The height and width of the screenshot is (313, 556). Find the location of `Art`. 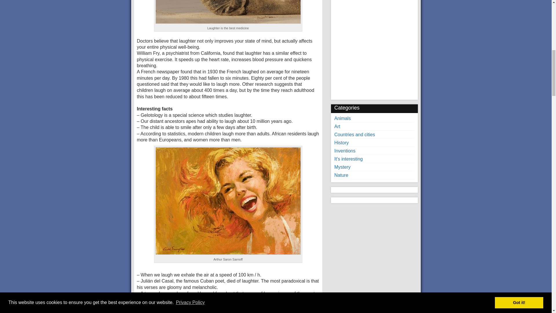

Art is located at coordinates (337, 126).